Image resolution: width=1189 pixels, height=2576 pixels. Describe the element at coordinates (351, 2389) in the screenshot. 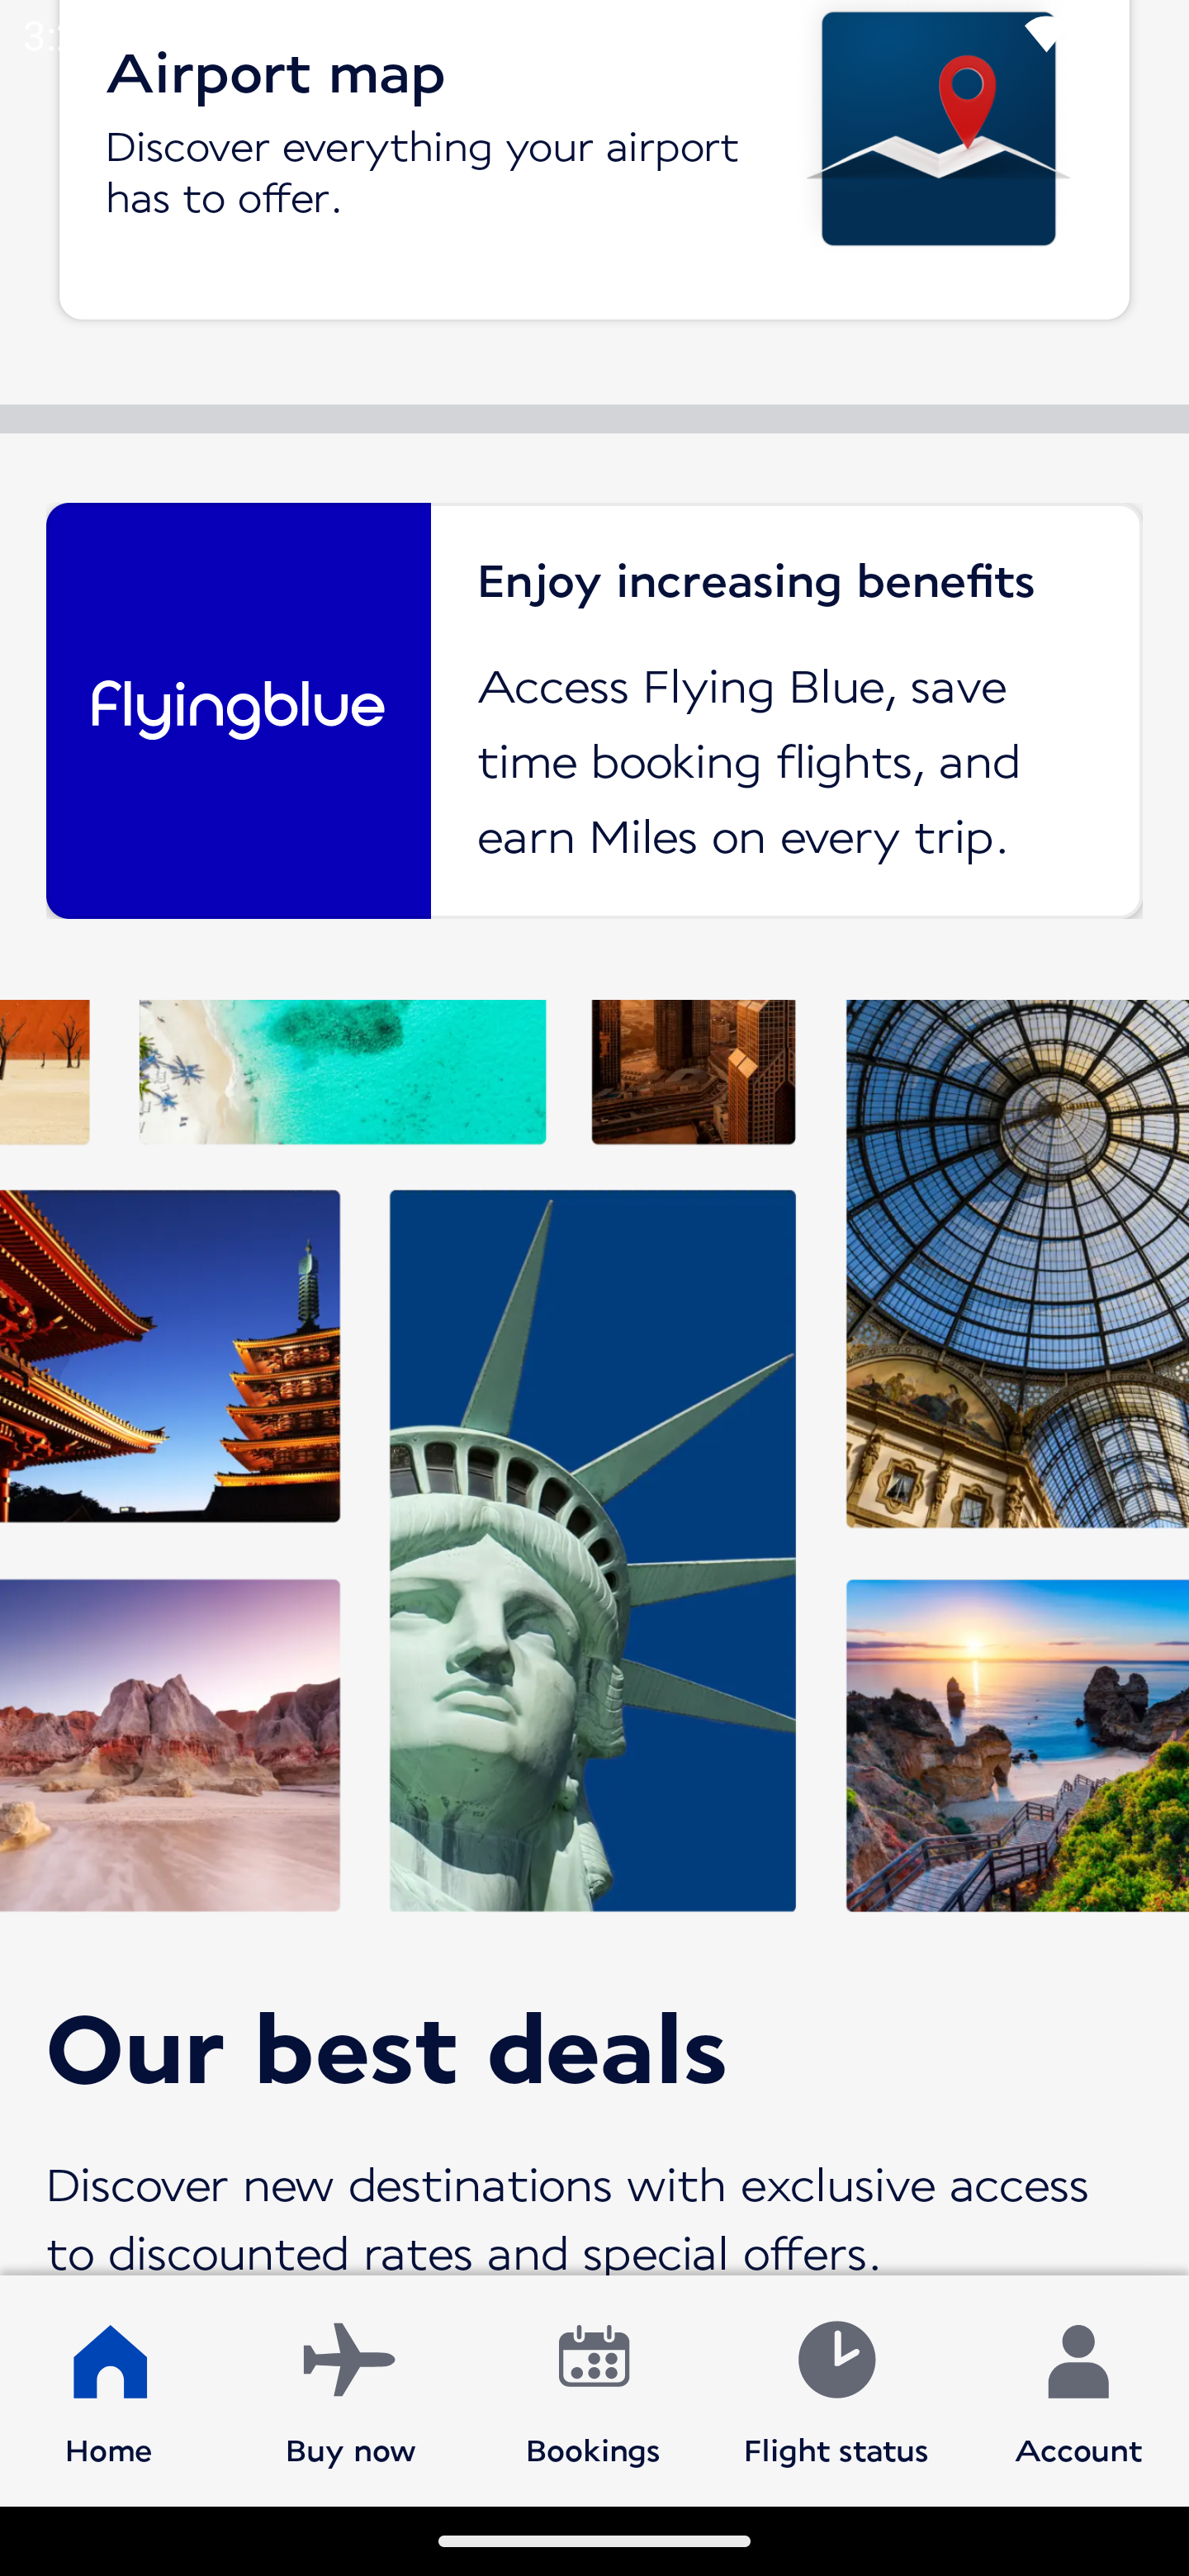

I see `Buy now` at that location.